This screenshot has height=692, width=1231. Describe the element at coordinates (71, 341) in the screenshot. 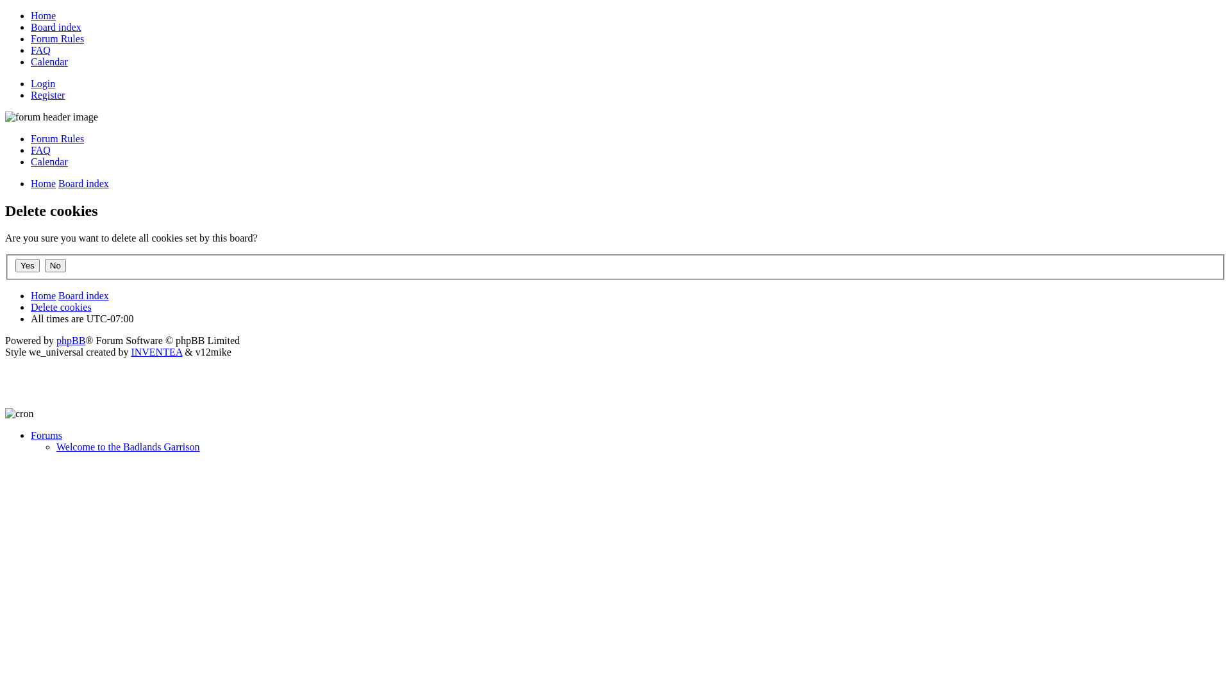

I see `phpBB` at that location.